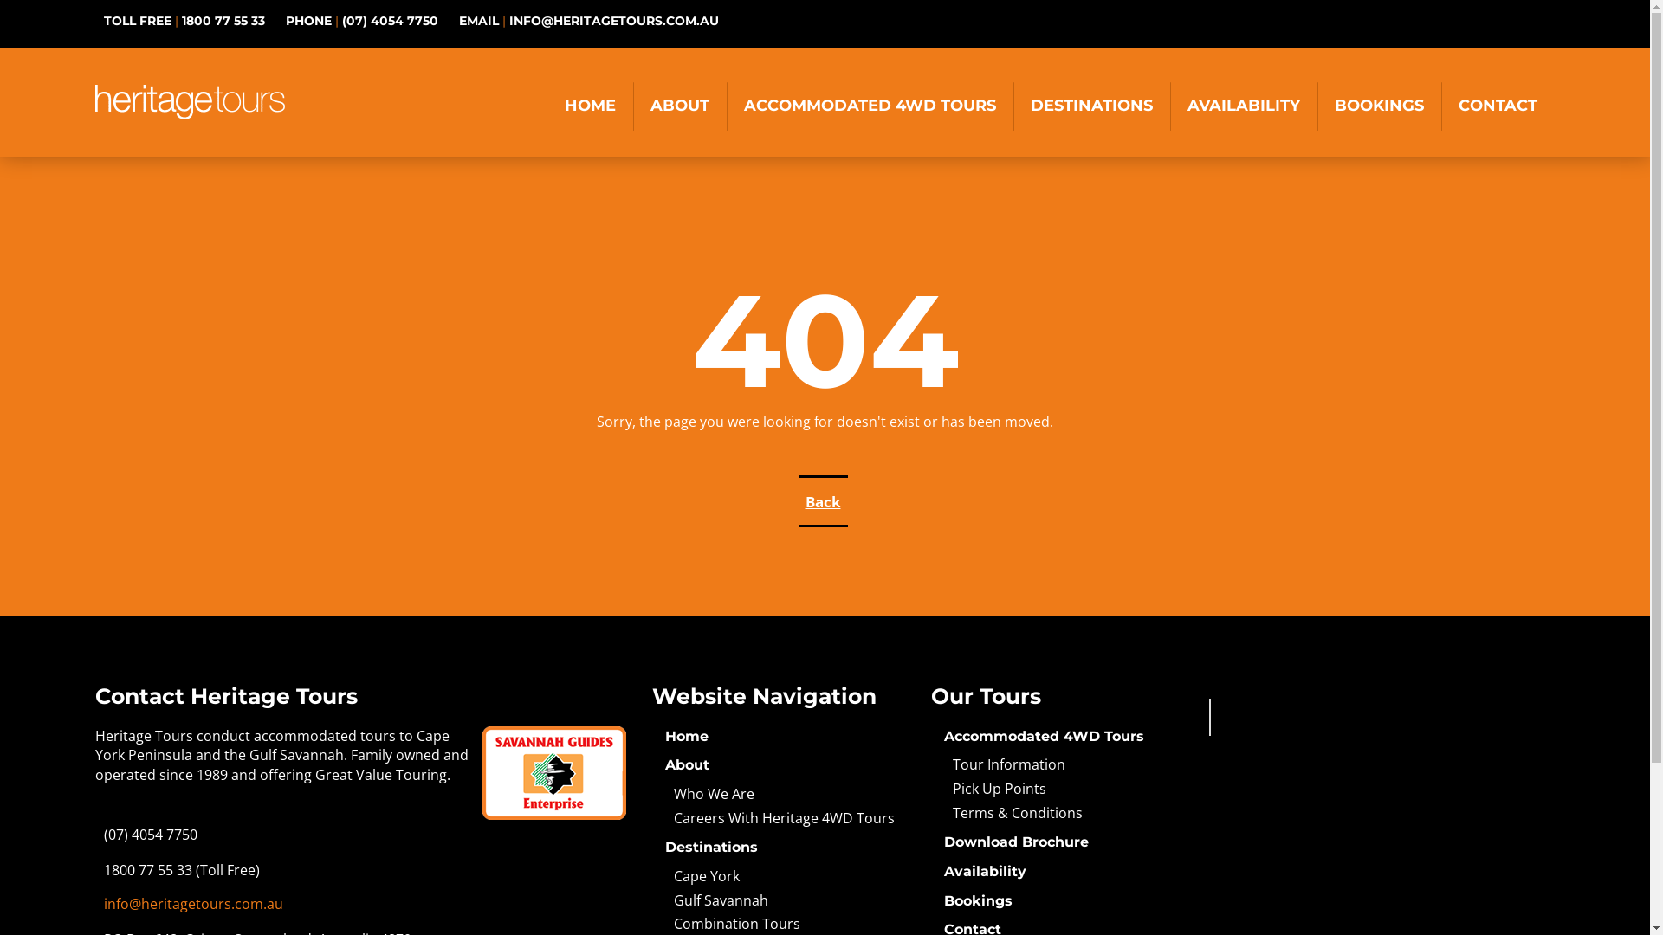  Describe the element at coordinates (823, 501) in the screenshot. I see `Back` at that location.